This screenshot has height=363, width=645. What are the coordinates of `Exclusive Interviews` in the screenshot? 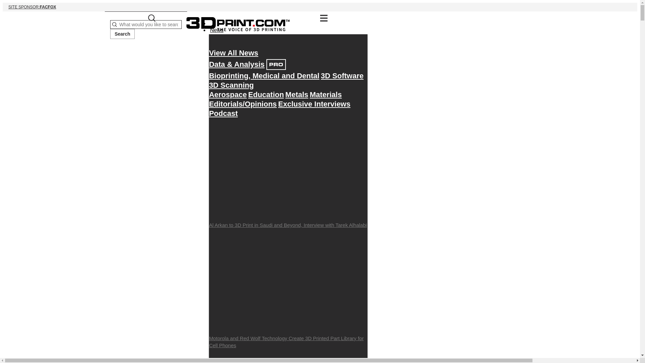 It's located at (314, 104).